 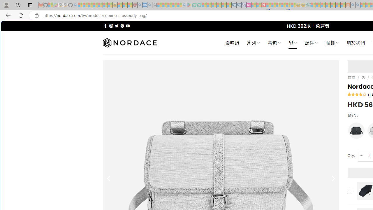 I want to click on Add this product to cart, so click(x=350, y=191).